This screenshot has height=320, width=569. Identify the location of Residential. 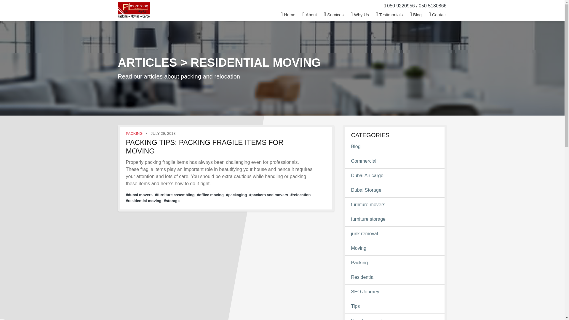
(395, 277).